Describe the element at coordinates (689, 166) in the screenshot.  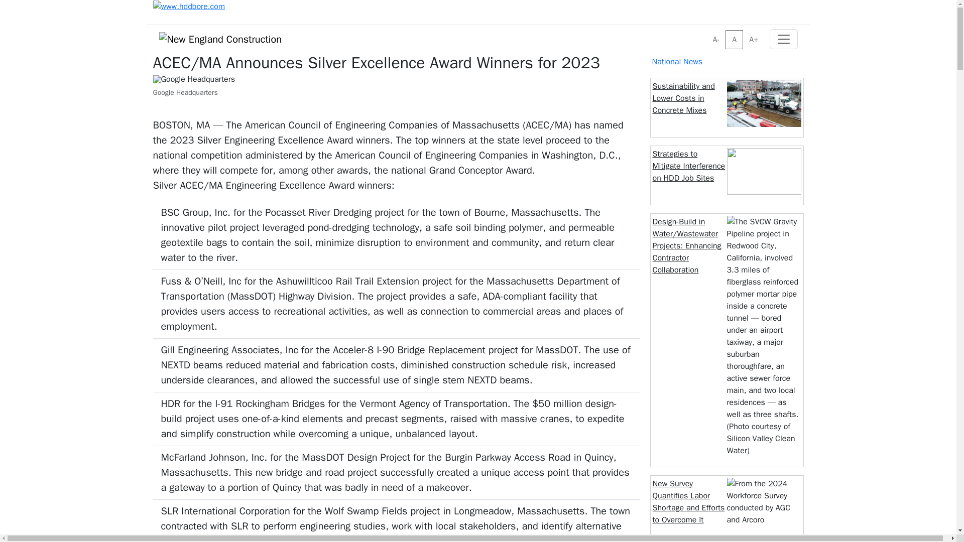
I see `Strategies to Mitigate Interference on HDD Job Sites` at that location.